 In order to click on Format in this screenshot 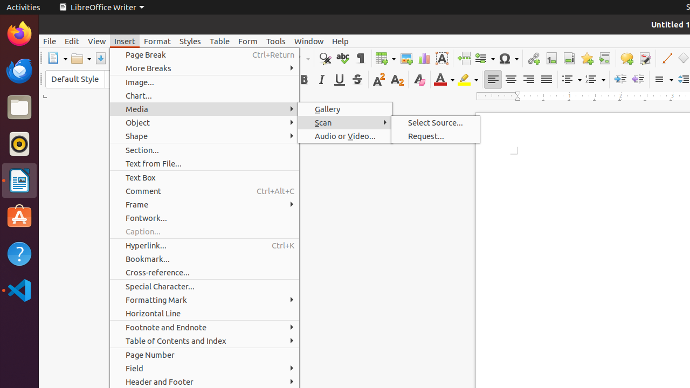, I will do `click(157, 41)`.